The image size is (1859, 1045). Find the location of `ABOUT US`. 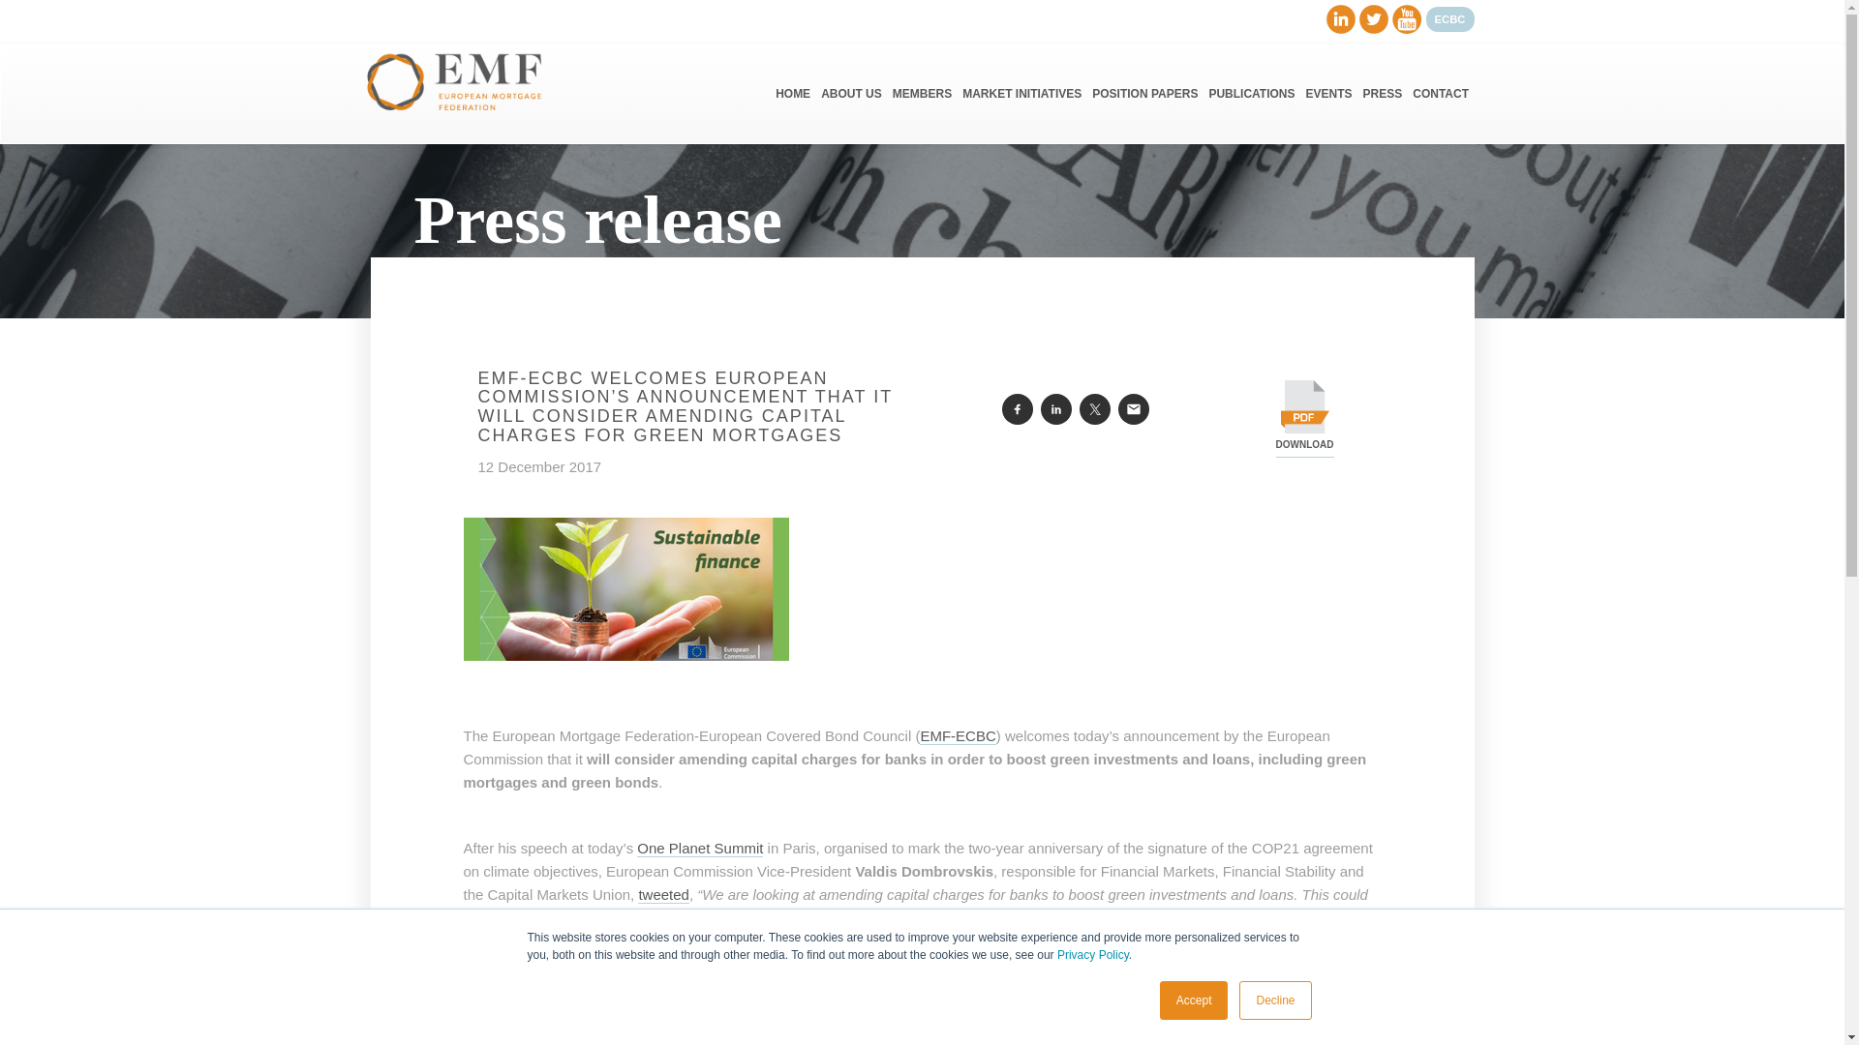

ABOUT US is located at coordinates (852, 94).